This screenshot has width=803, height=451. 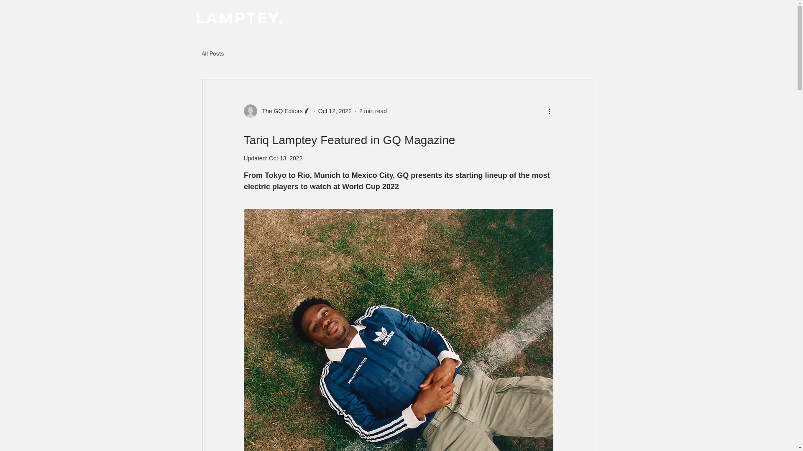 What do you see at coordinates (276, 111) in the screenshot?
I see `The GQ Editors` at bounding box center [276, 111].